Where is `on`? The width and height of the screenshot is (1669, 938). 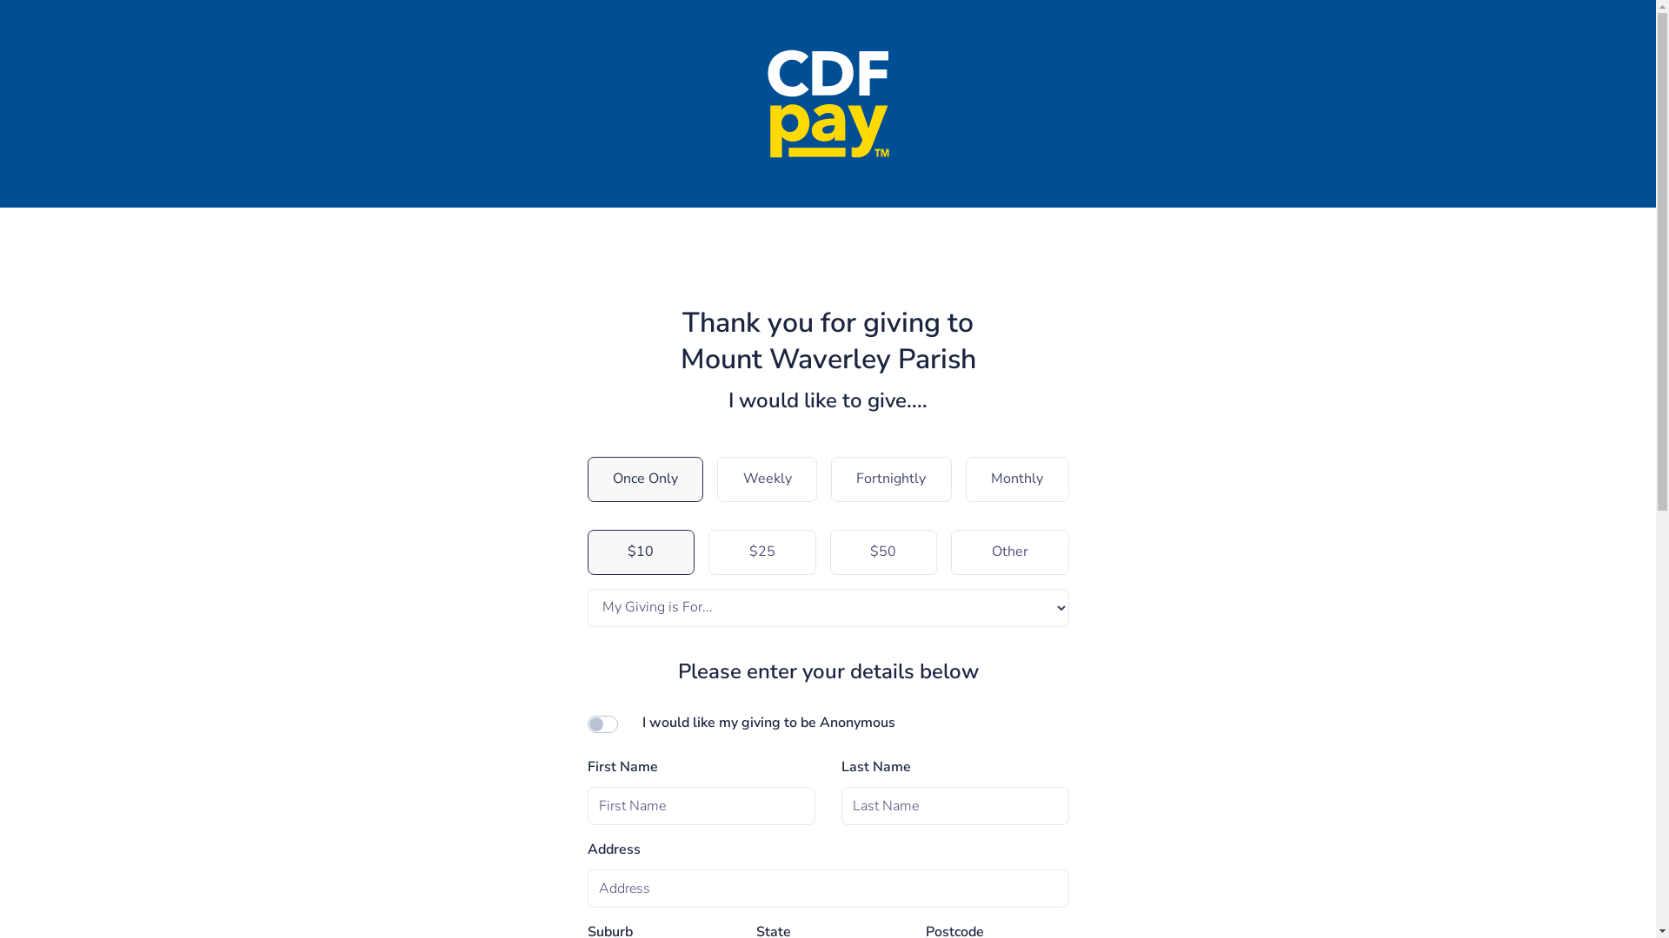
on is located at coordinates (596, 723).